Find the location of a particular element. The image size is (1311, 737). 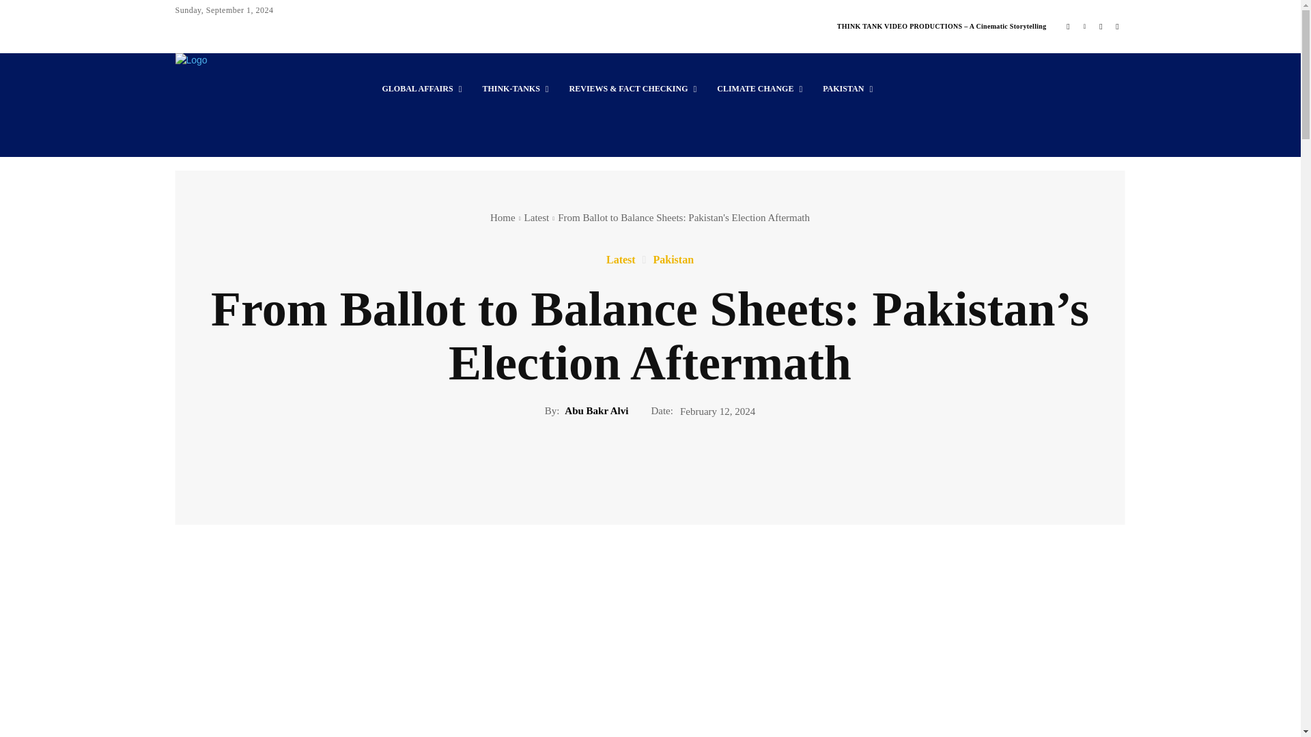

Facebook is located at coordinates (1068, 26).